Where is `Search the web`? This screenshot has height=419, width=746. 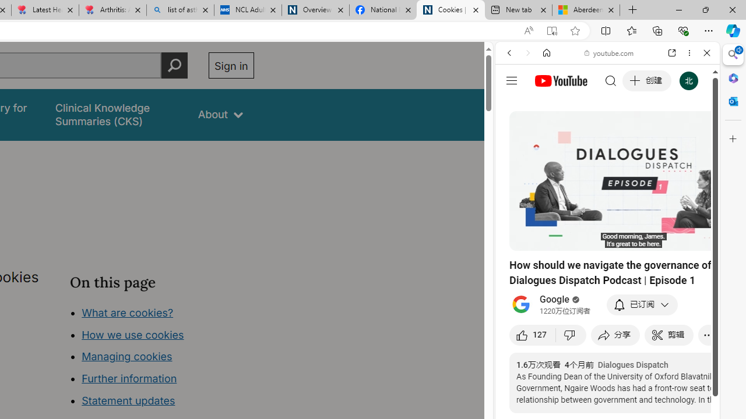 Search the web is located at coordinates (613, 80).